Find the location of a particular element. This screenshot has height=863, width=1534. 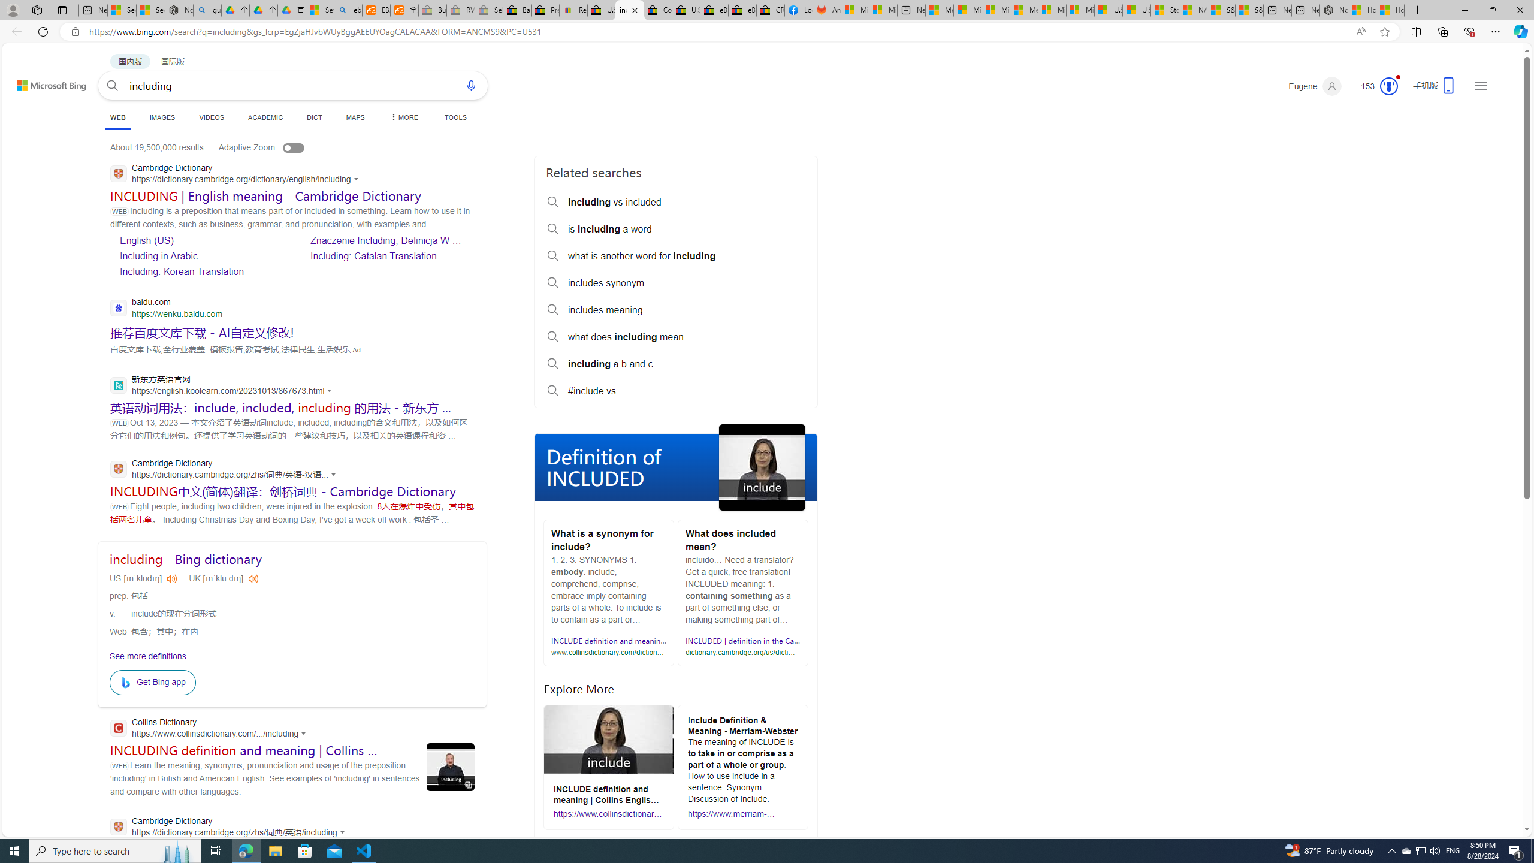

English (US) is located at coordinates (146, 241).